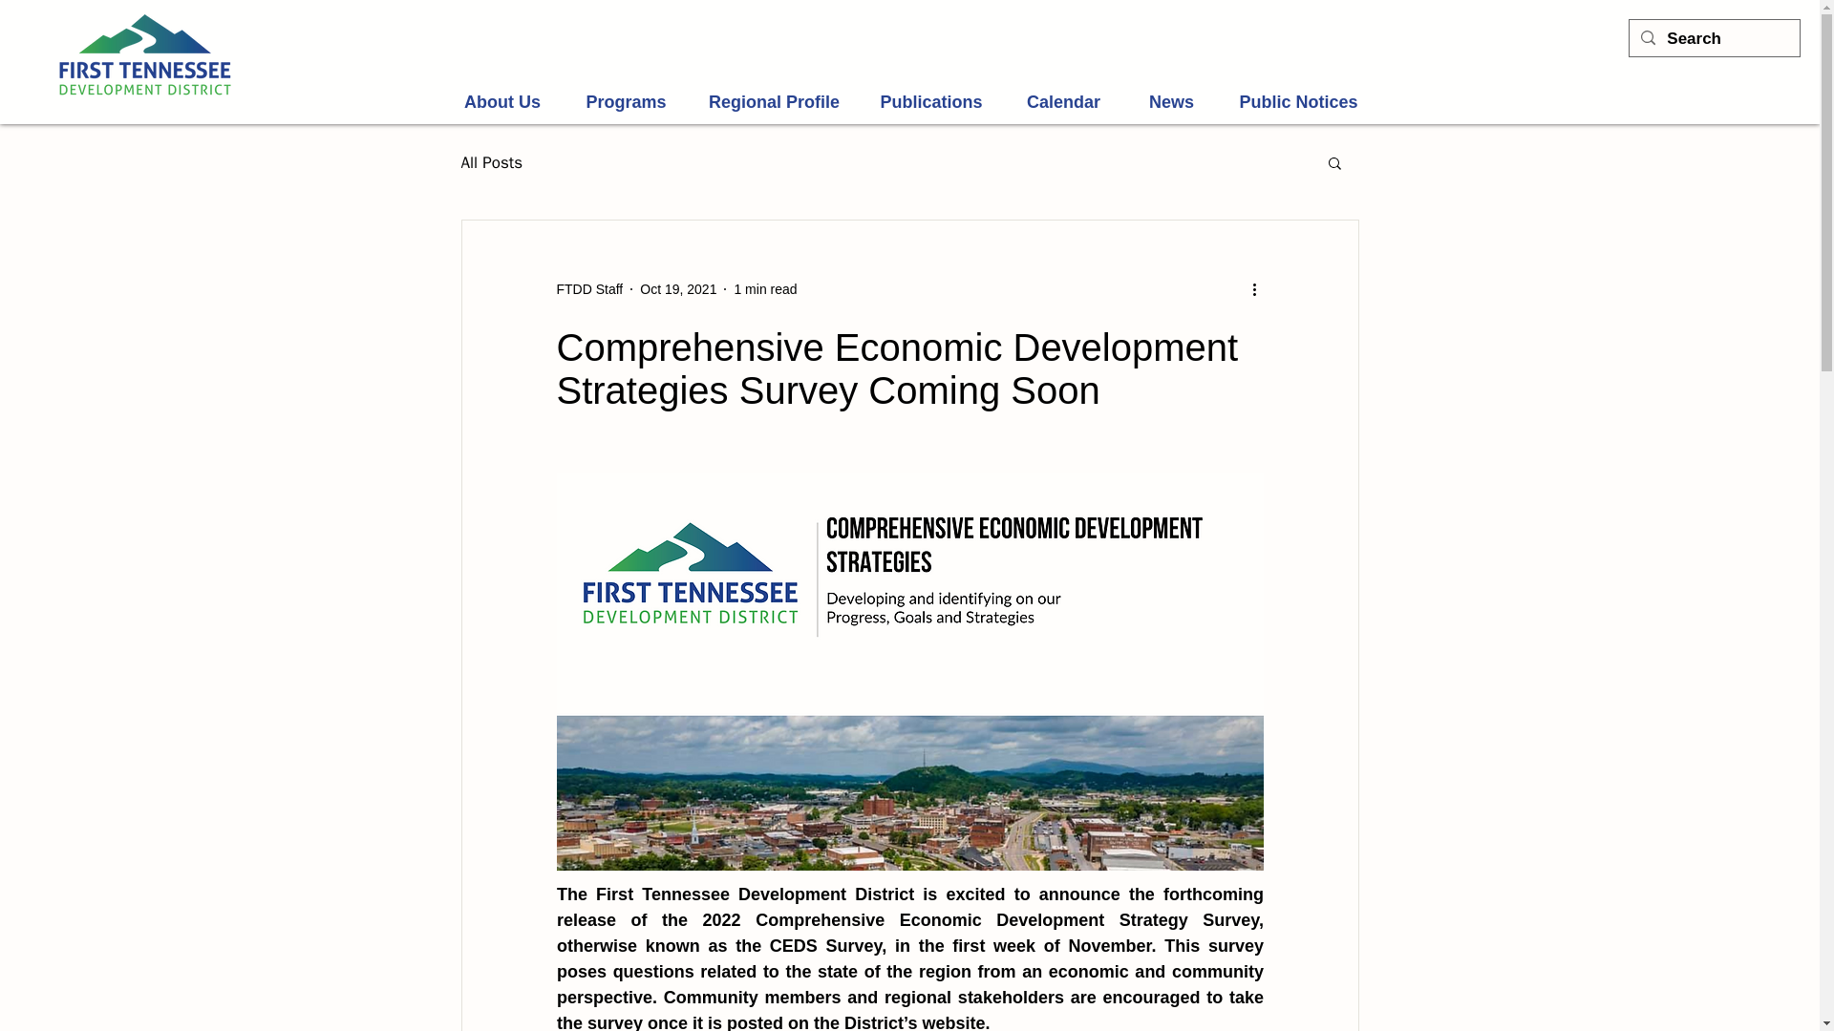 Image resolution: width=1834 pixels, height=1031 pixels. What do you see at coordinates (588, 288) in the screenshot?
I see `FTDD Staff` at bounding box center [588, 288].